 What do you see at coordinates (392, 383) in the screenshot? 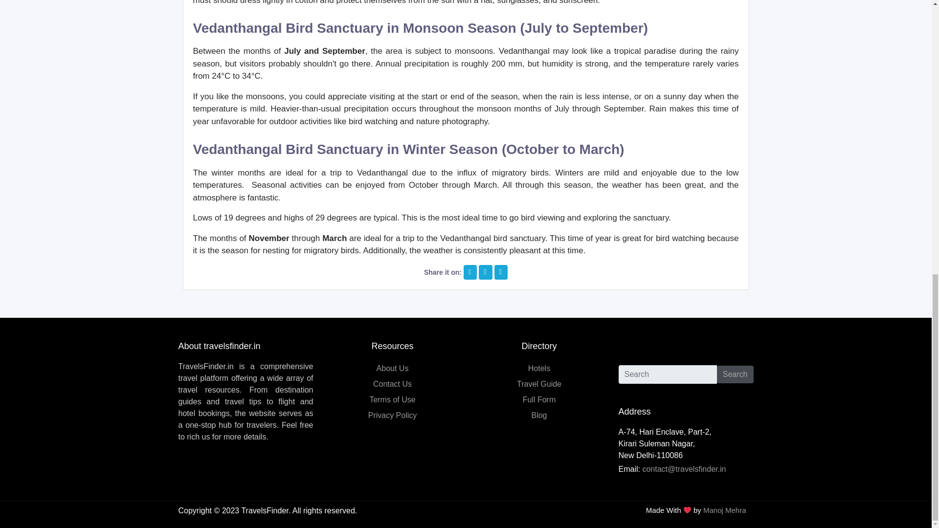
I see `Contact Us` at bounding box center [392, 383].